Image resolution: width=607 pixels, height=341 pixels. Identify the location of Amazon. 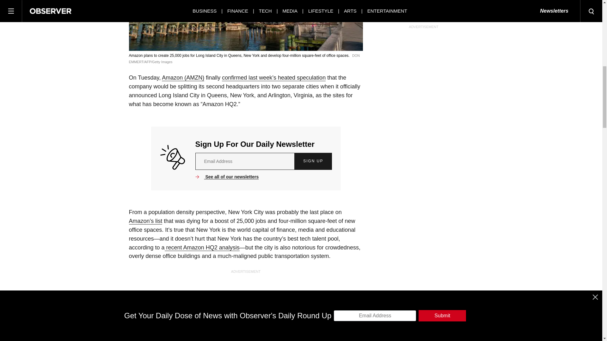
(183, 78).